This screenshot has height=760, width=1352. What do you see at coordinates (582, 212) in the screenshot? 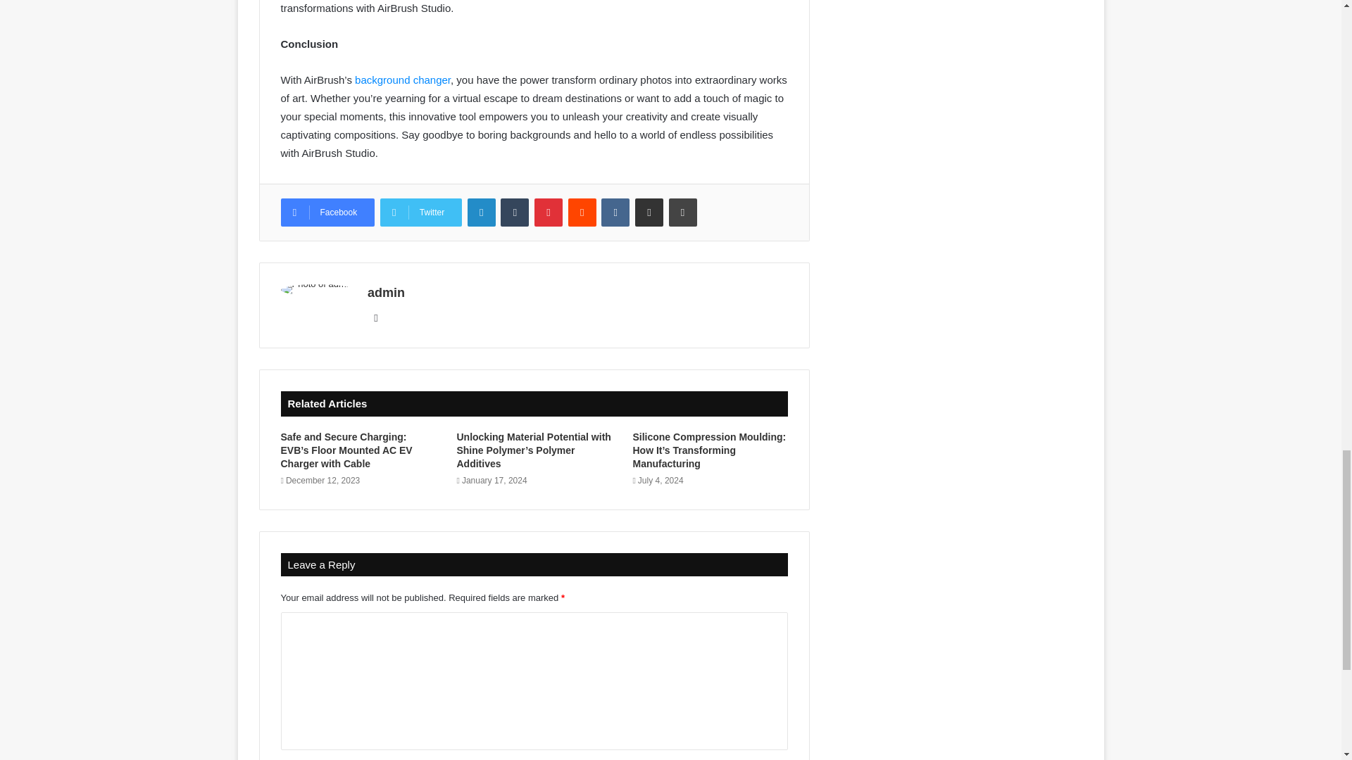
I see `Reddit` at bounding box center [582, 212].